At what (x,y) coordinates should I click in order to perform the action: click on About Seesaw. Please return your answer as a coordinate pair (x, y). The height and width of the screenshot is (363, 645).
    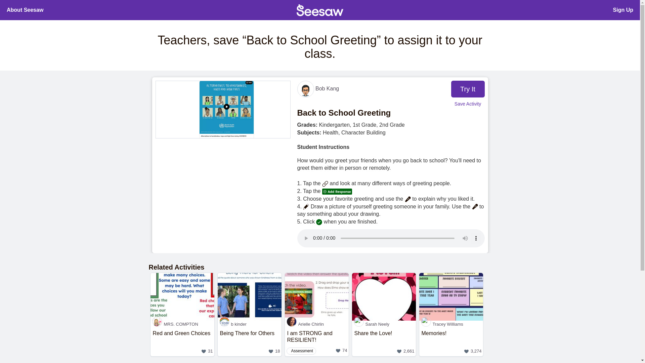
    Looking at the image, I should click on (182, 324).